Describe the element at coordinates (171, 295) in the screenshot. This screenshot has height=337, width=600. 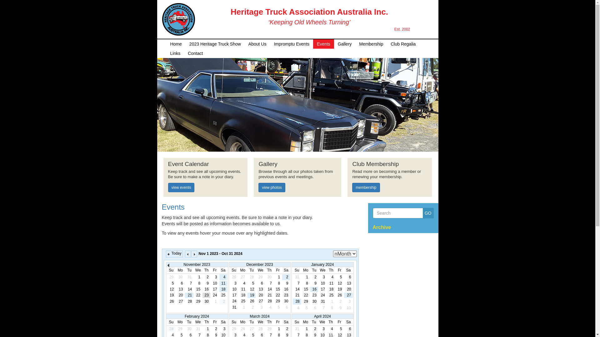
I see `19` at that location.